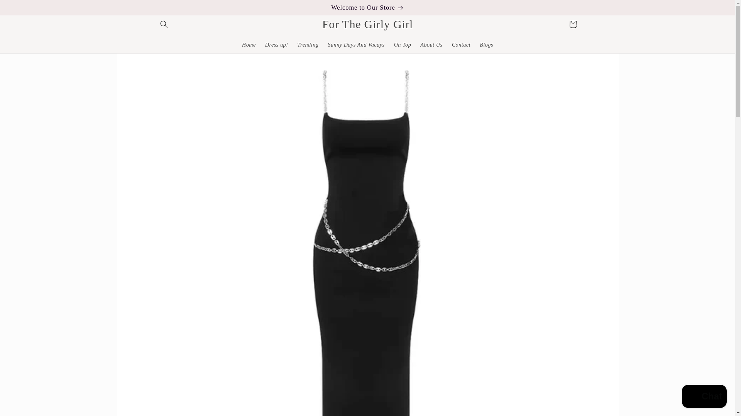 The height and width of the screenshot is (416, 741). Describe the element at coordinates (704, 397) in the screenshot. I see `Shopify online store chat` at that location.